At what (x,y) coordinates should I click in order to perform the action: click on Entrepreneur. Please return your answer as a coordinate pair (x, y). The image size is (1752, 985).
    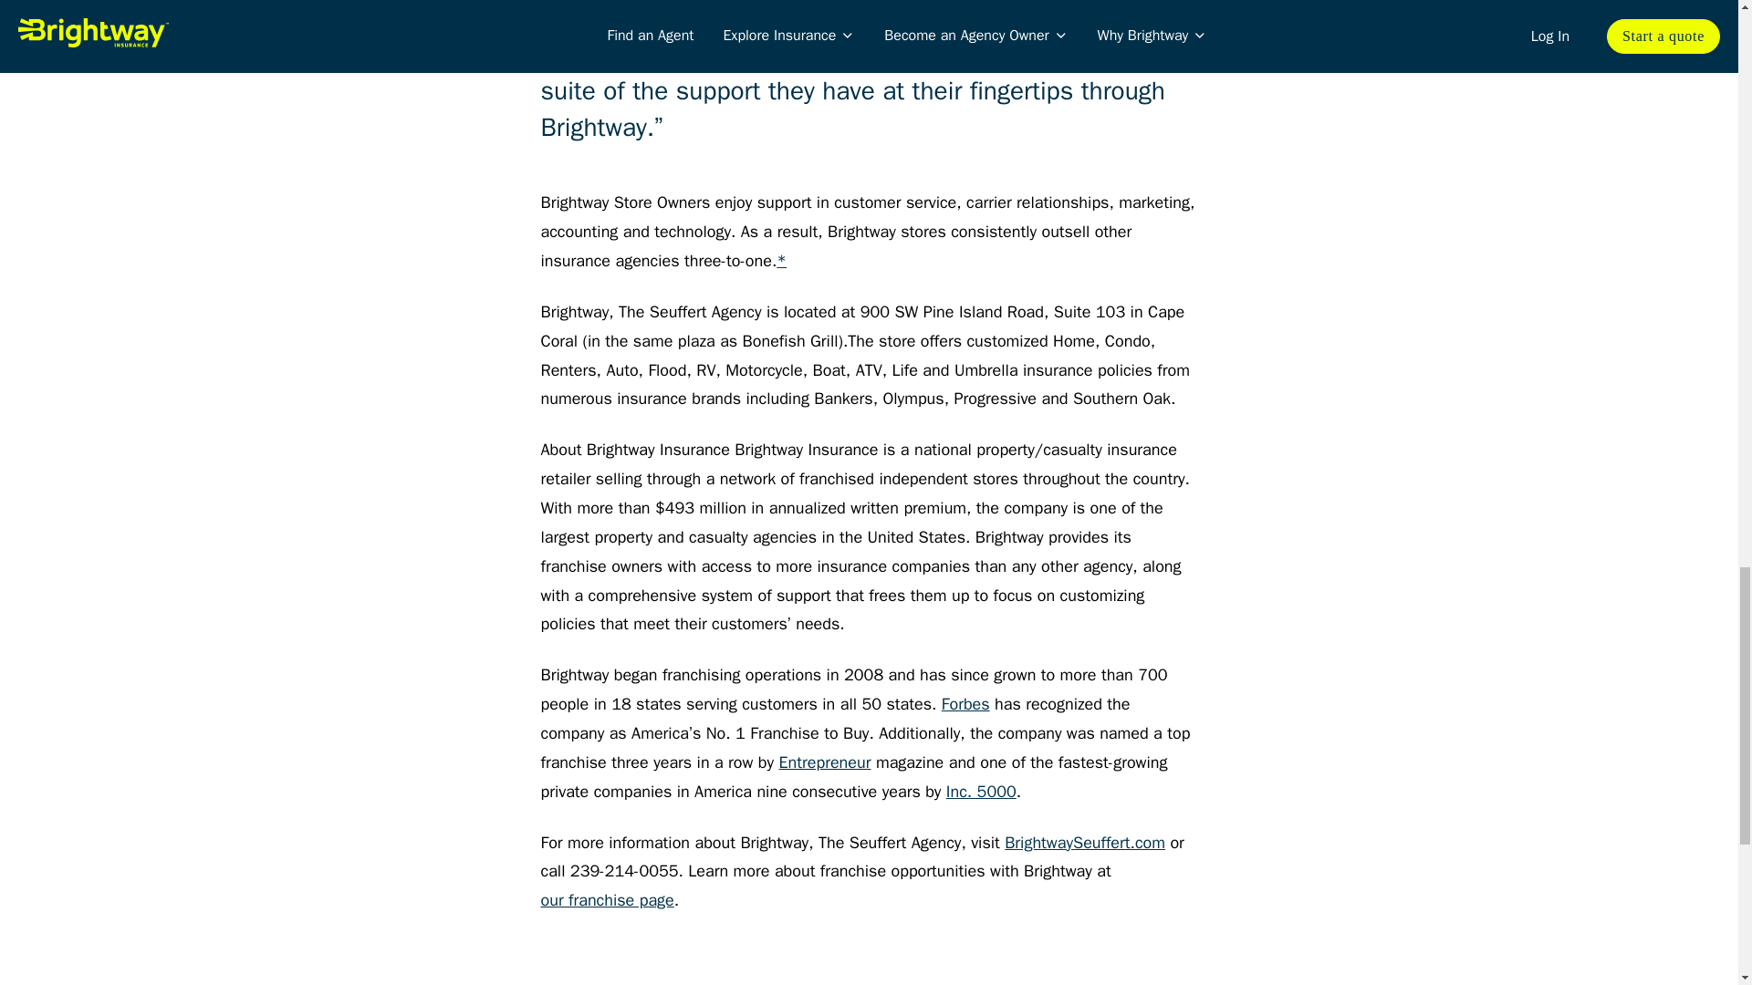
    Looking at the image, I should click on (824, 762).